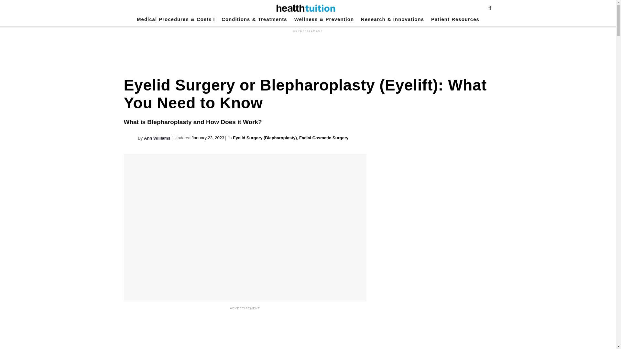 This screenshot has height=349, width=621. I want to click on Ann Williams, so click(157, 138).